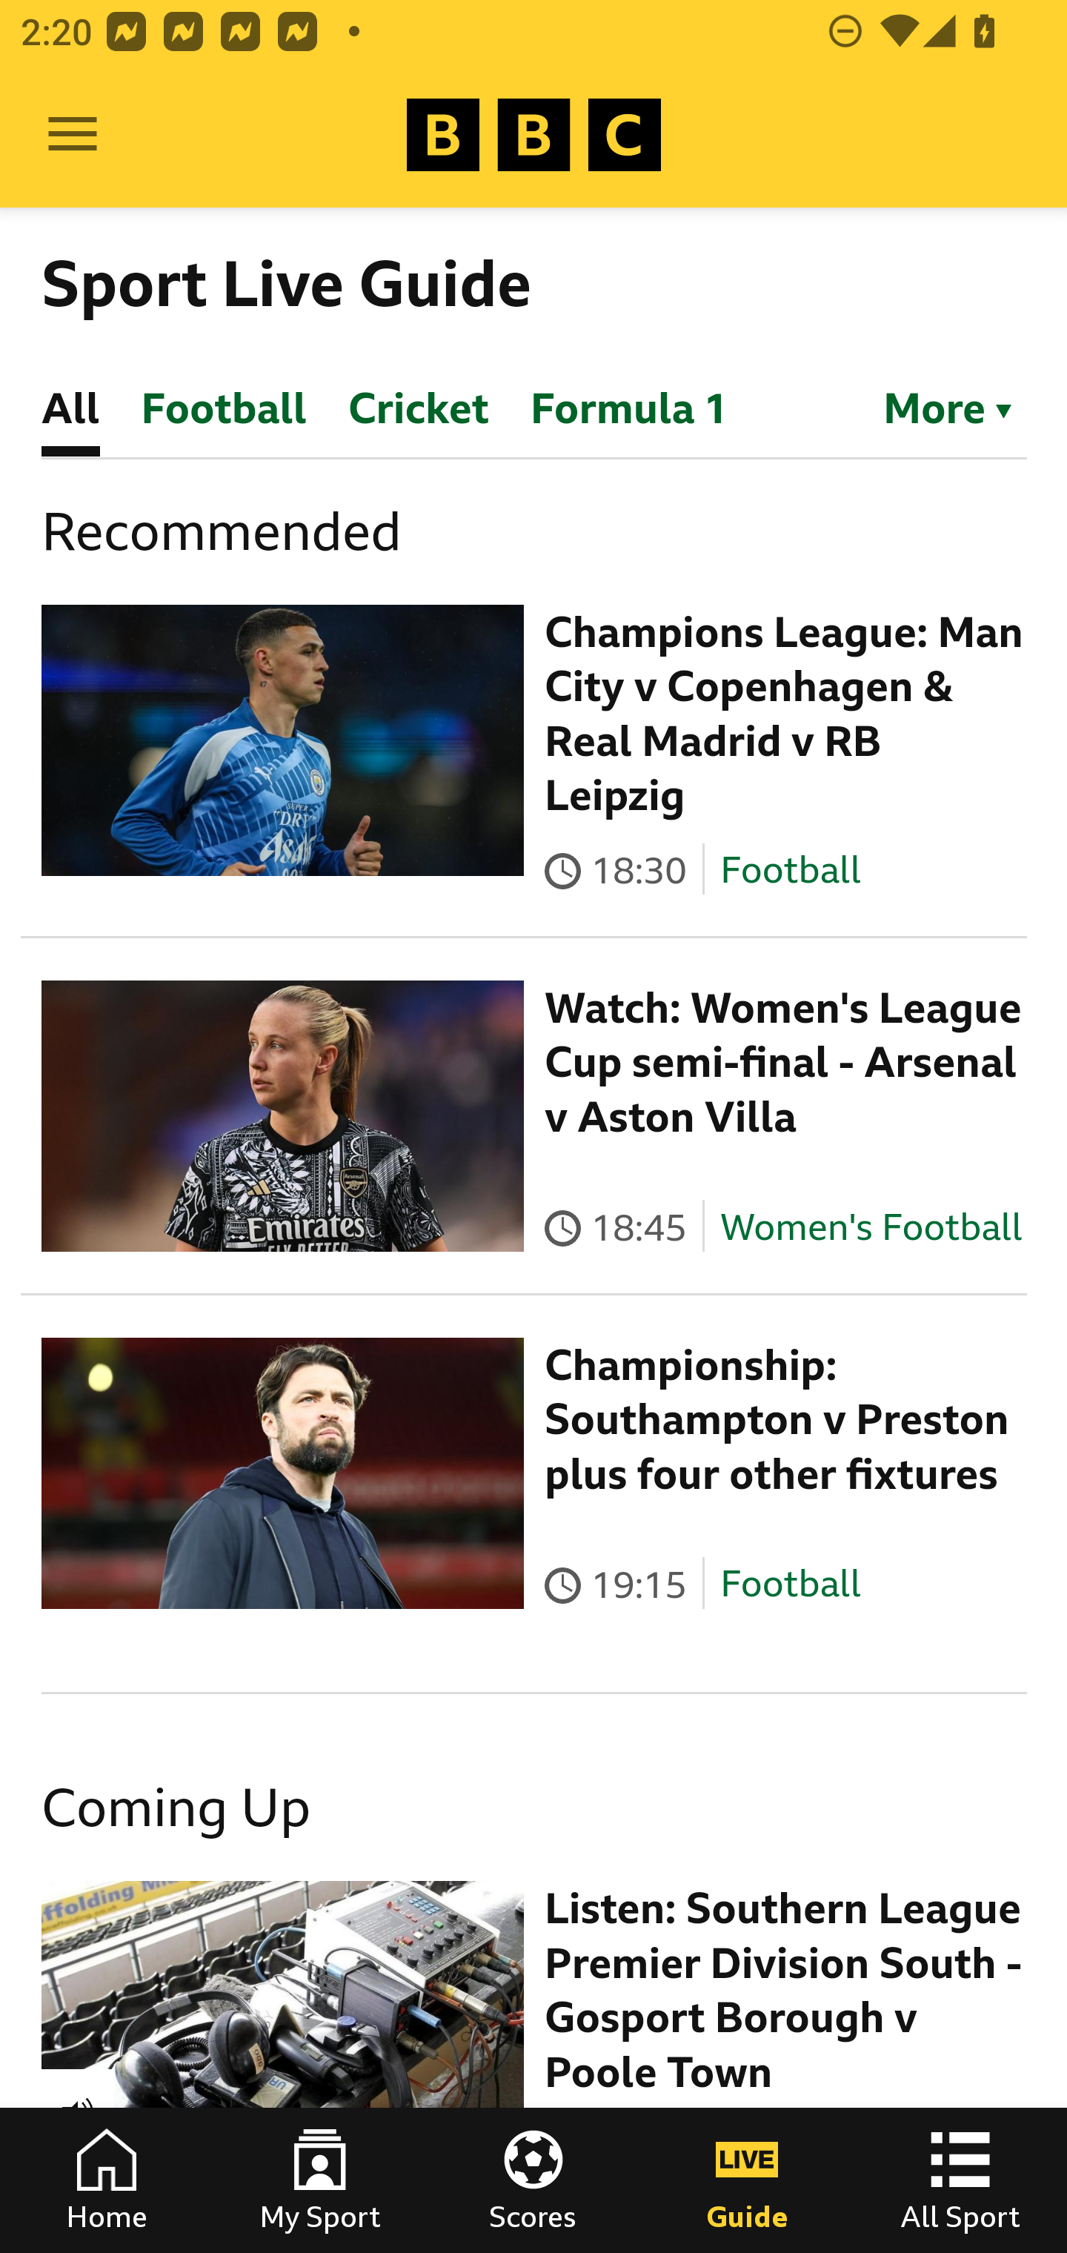 This screenshot has height=2253, width=1067. Describe the element at coordinates (790, 1585) in the screenshot. I see `Football` at that location.